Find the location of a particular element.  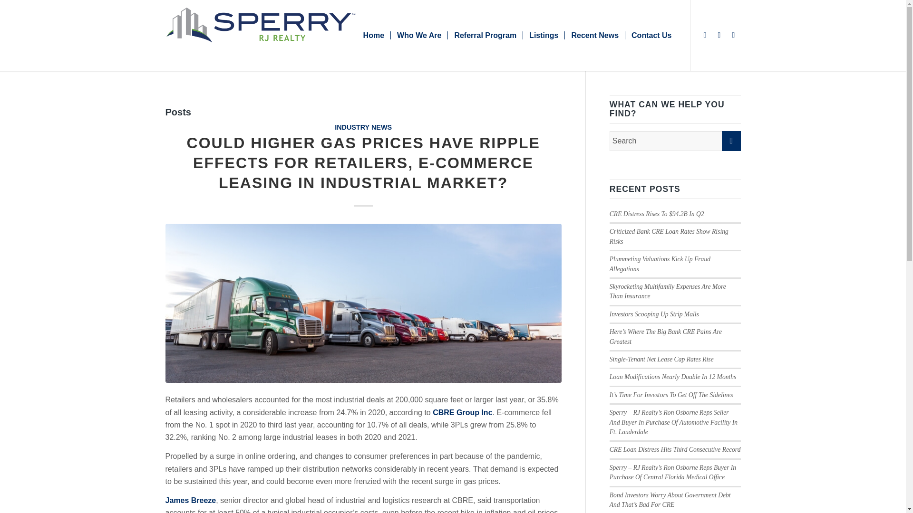

Mail is located at coordinates (733, 35).